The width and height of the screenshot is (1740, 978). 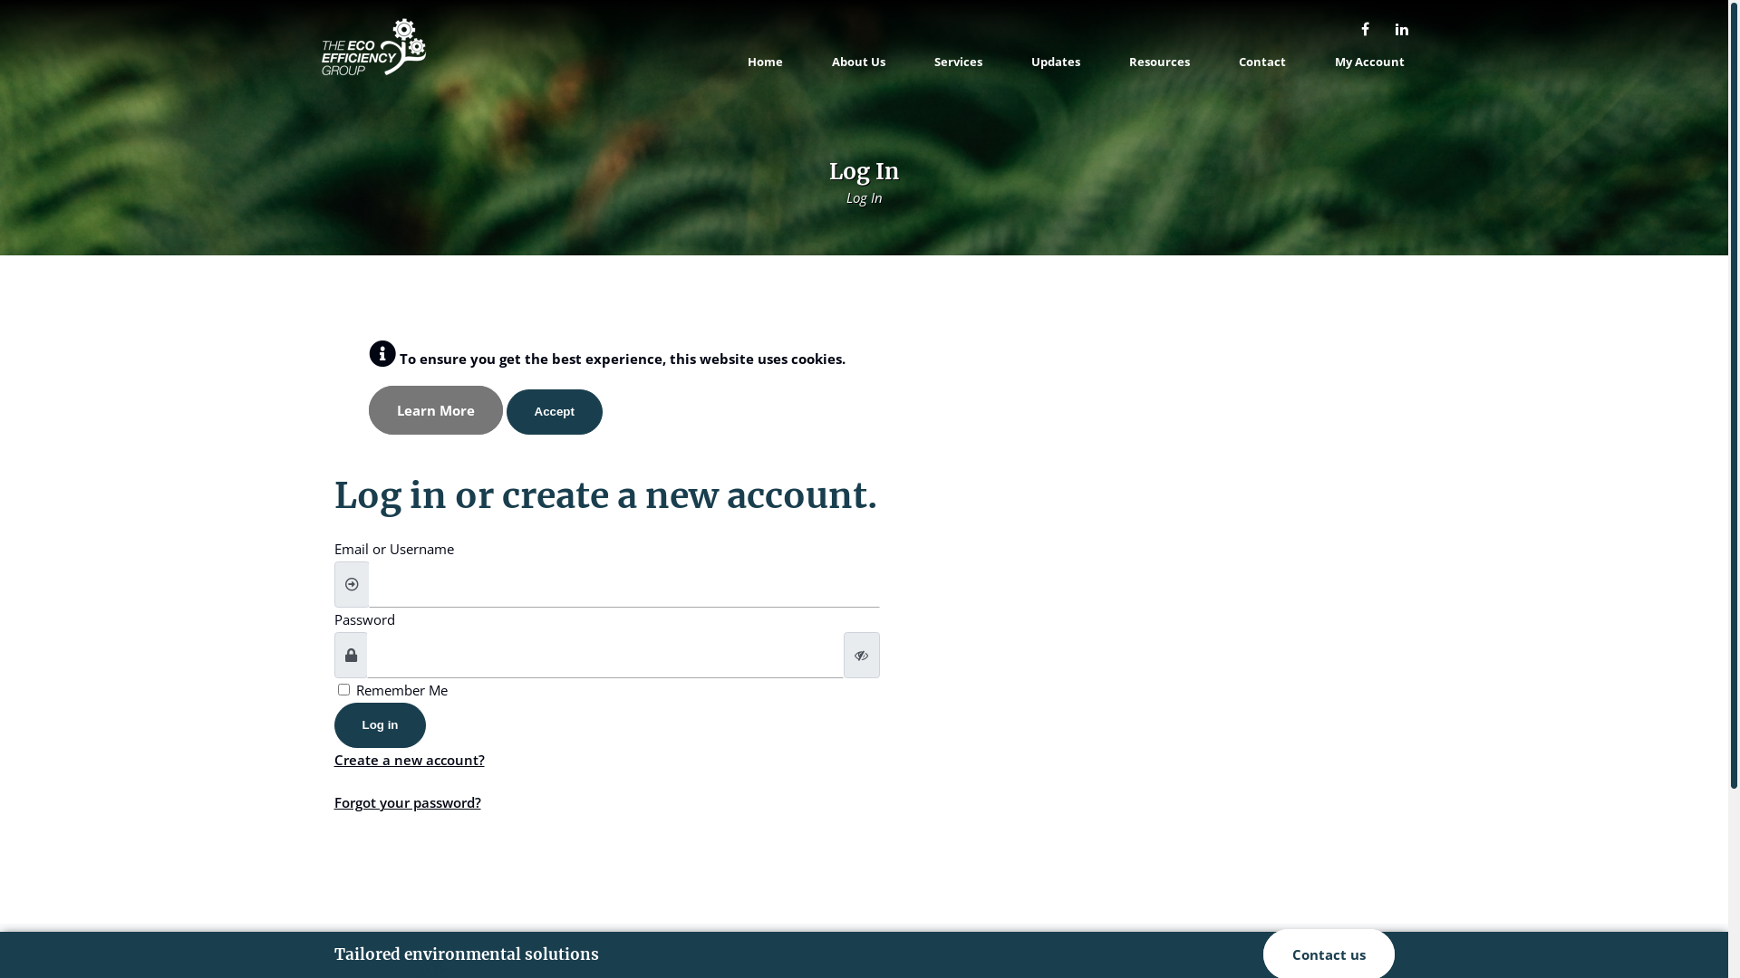 What do you see at coordinates (957, 69) in the screenshot?
I see `Services` at bounding box center [957, 69].